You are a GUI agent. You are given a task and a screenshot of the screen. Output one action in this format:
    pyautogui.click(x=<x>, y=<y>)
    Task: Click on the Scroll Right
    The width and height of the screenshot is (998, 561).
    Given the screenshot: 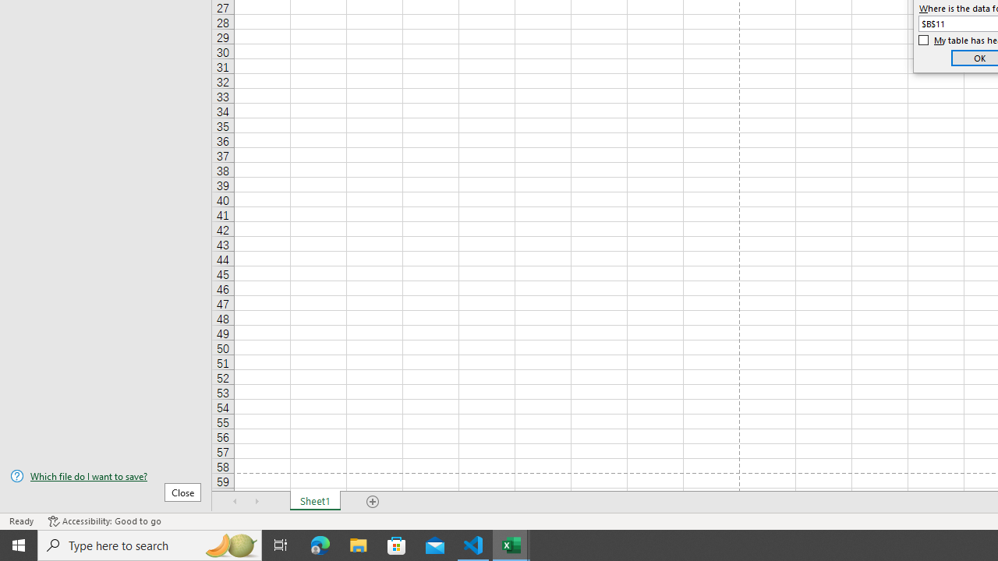 What is the action you would take?
    pyautogui.click(x=257, y=502)
    